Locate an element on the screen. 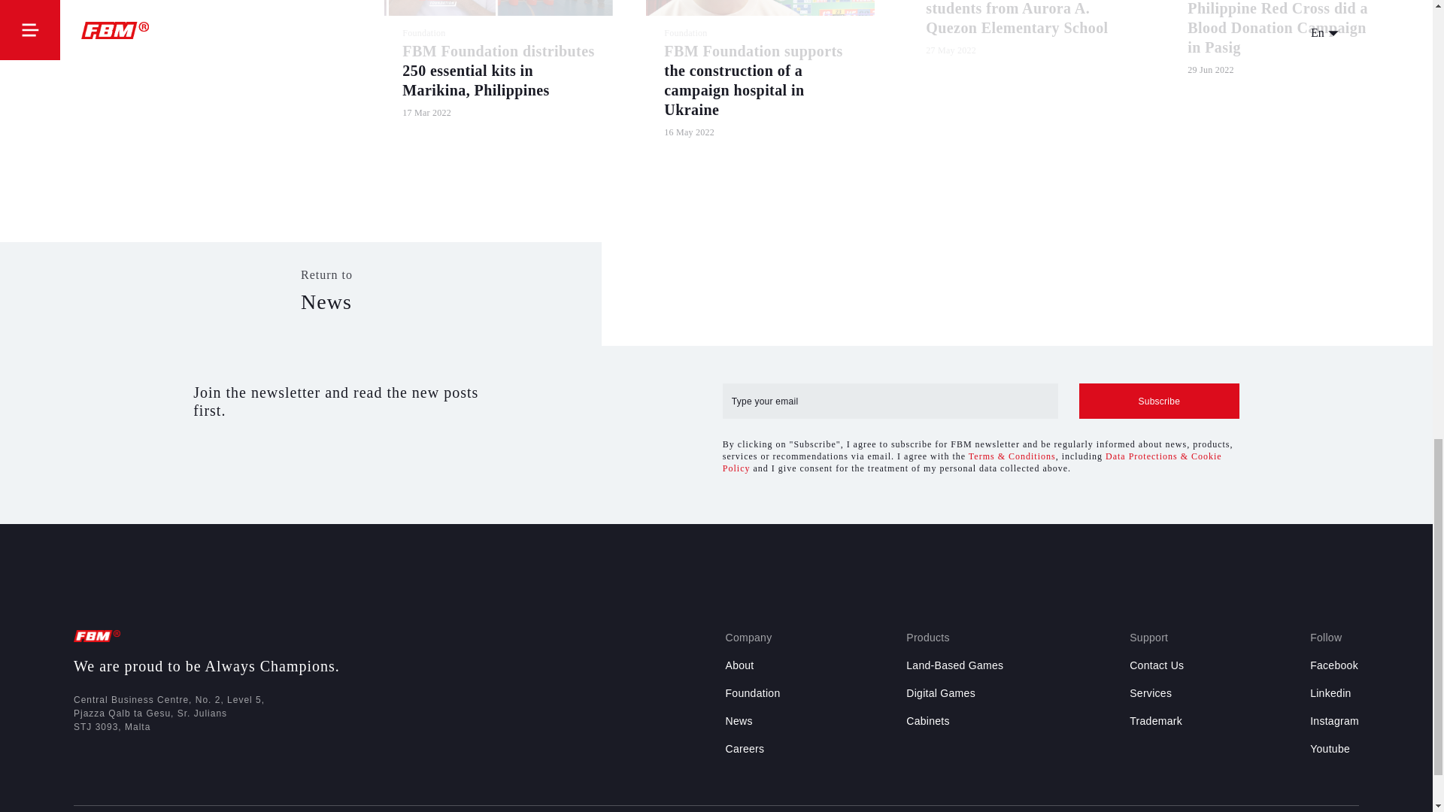  Foundation is located at coordinates (752, 692).